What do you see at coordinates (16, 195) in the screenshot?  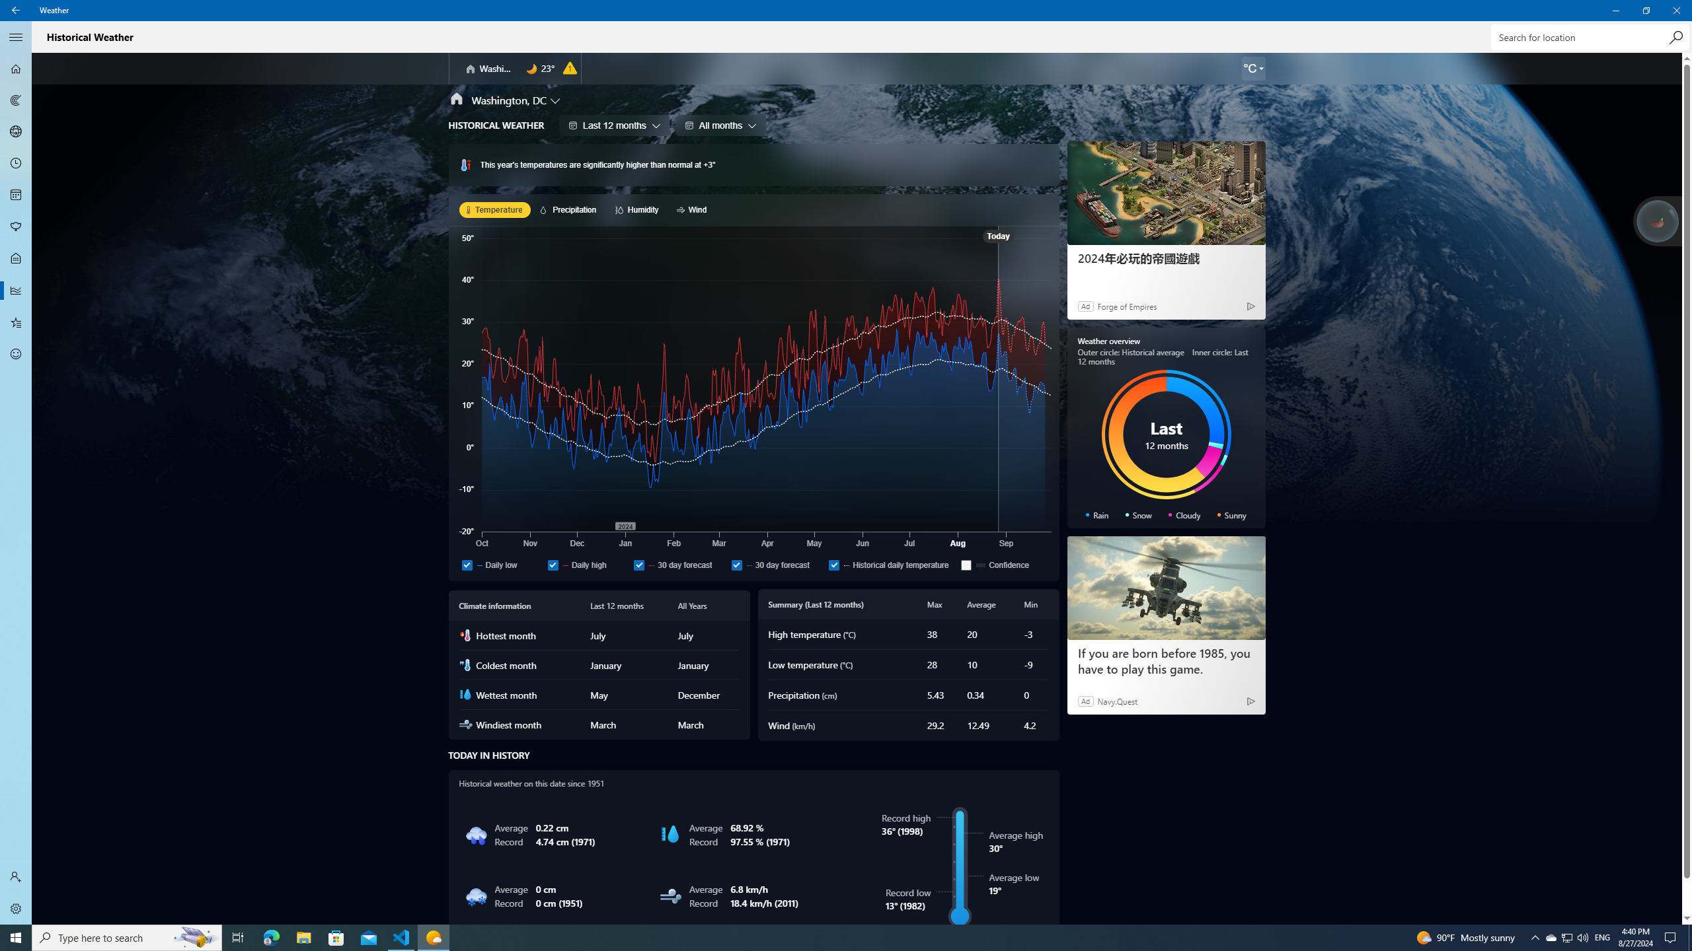 I see `Monthly Forecast - Not Selected` at bounding box center [16, 195].